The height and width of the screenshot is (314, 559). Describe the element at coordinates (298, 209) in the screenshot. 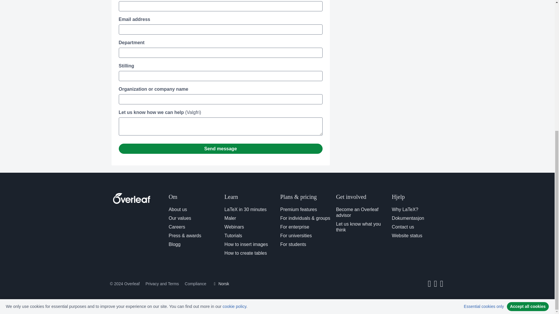

I see `Premium features` at that location.